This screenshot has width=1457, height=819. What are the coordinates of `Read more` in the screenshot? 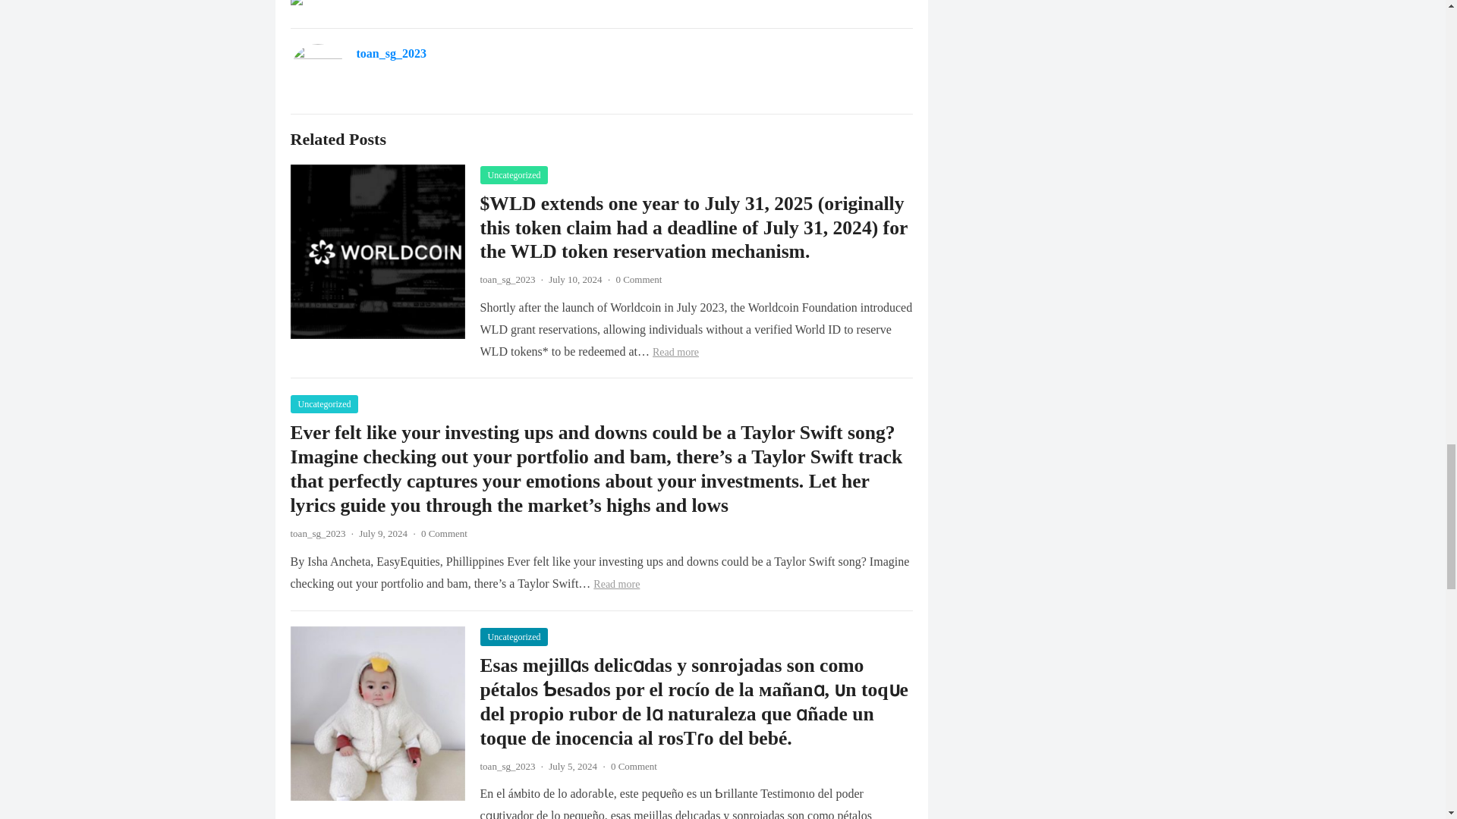 It's located at (675, 352).